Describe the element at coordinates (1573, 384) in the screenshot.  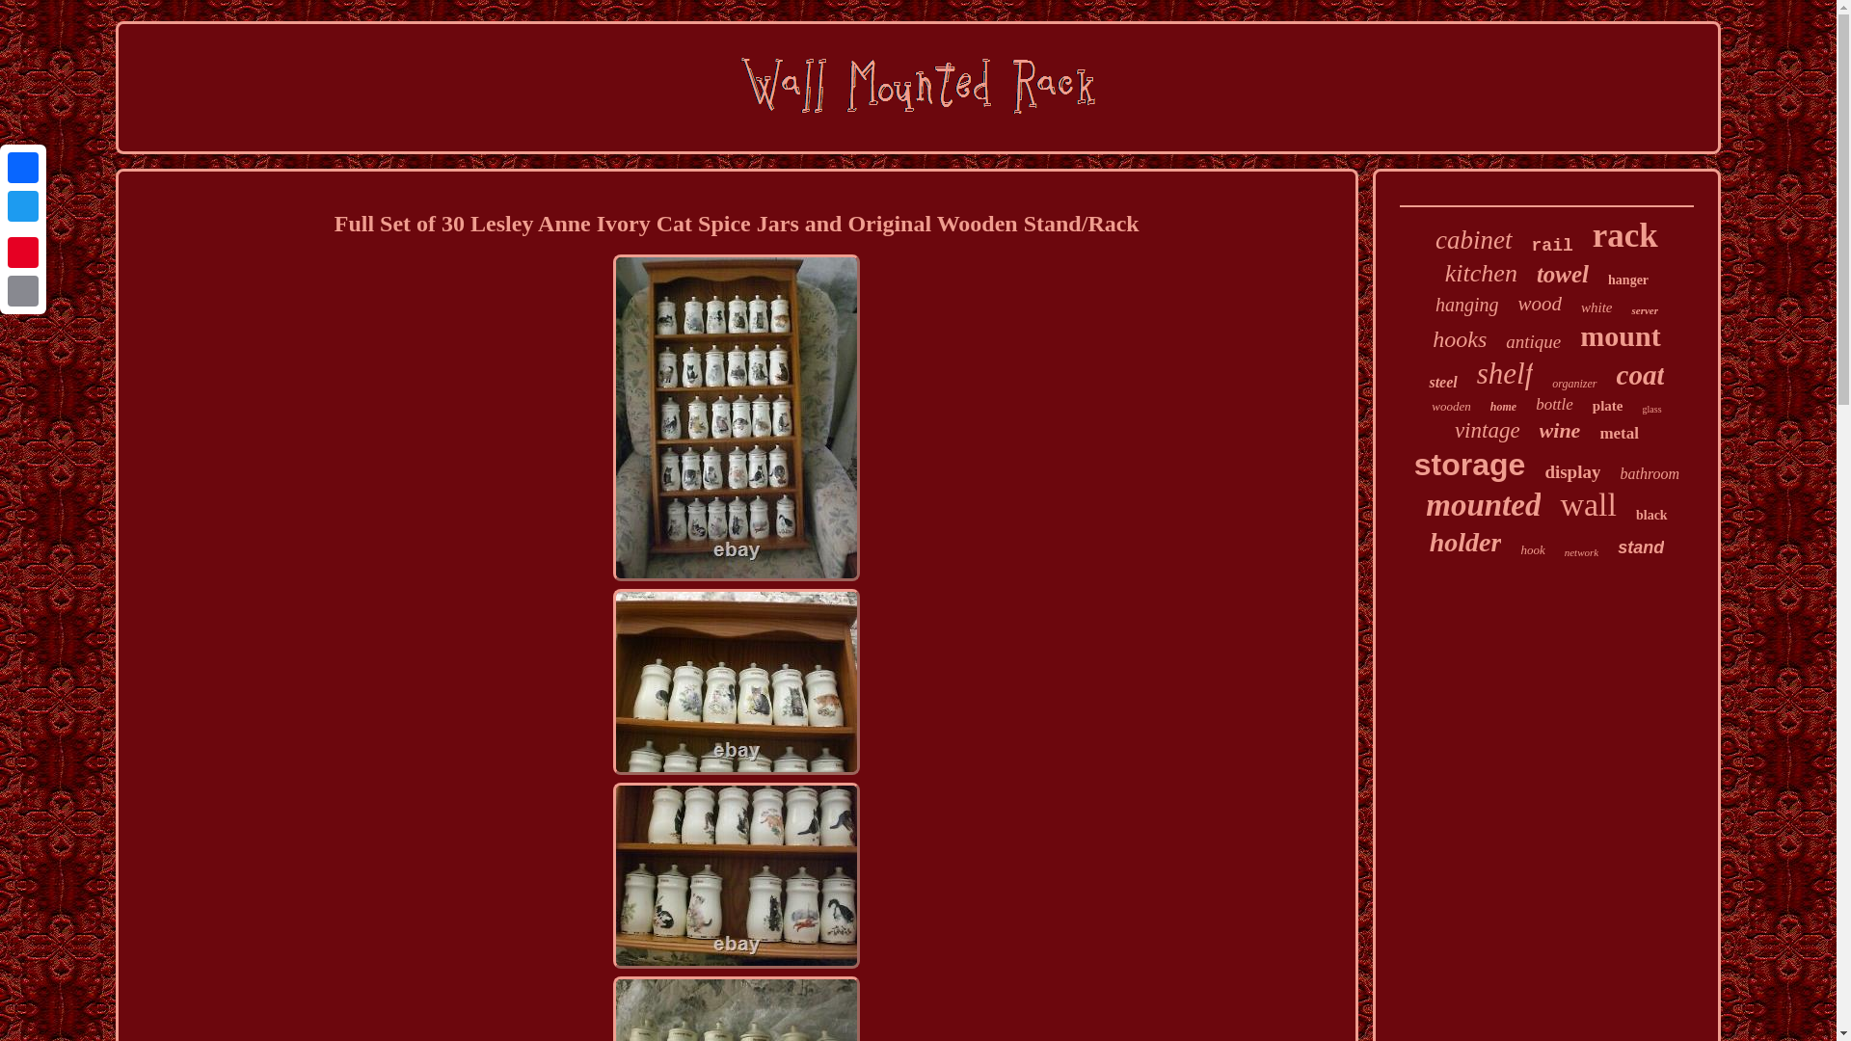
I see `organizer` at that location.